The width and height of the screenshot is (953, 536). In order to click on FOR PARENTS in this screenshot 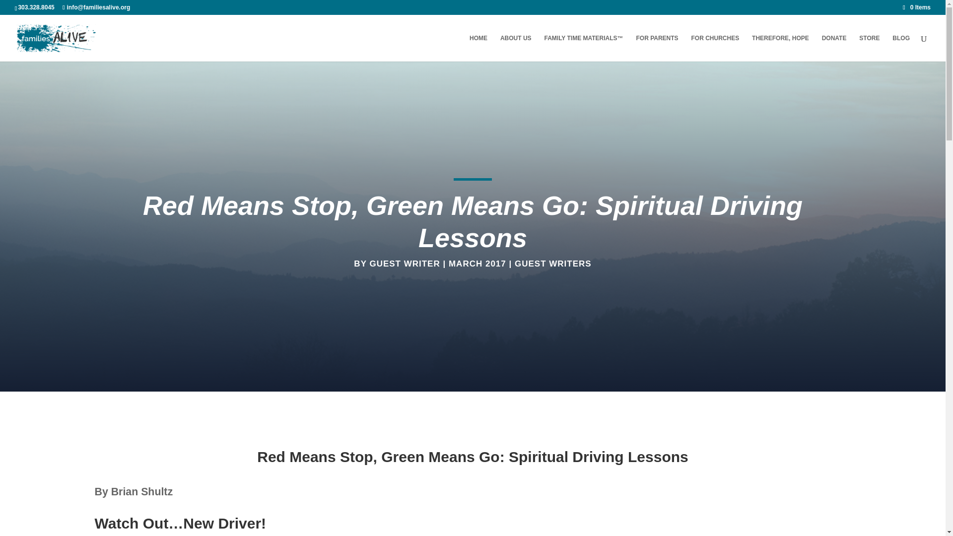, I will do `click(656, 48)`.